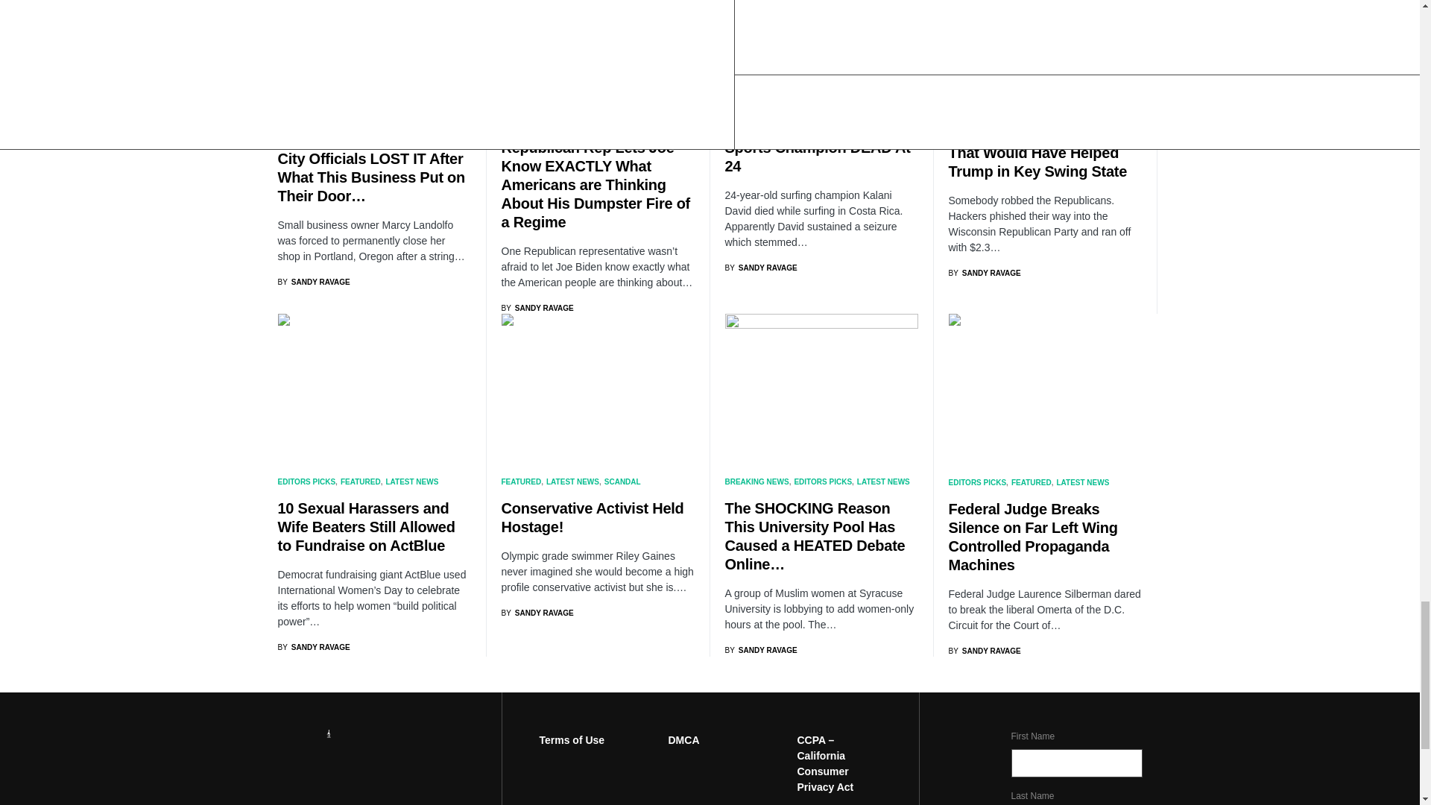 The height and width of the screenshot is (805, 1431). Describe the element at coordinates (537, 309) in the screenshot. I see `View all posts by Sandy Ravage` at that location.